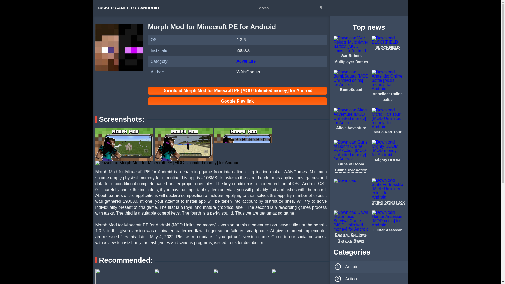 The width and height of the screenshot is (505, 284). What do you see at coordinates (351, 89) in the screenshot?
I see `BombSquad` at bounding box center [351, 89].